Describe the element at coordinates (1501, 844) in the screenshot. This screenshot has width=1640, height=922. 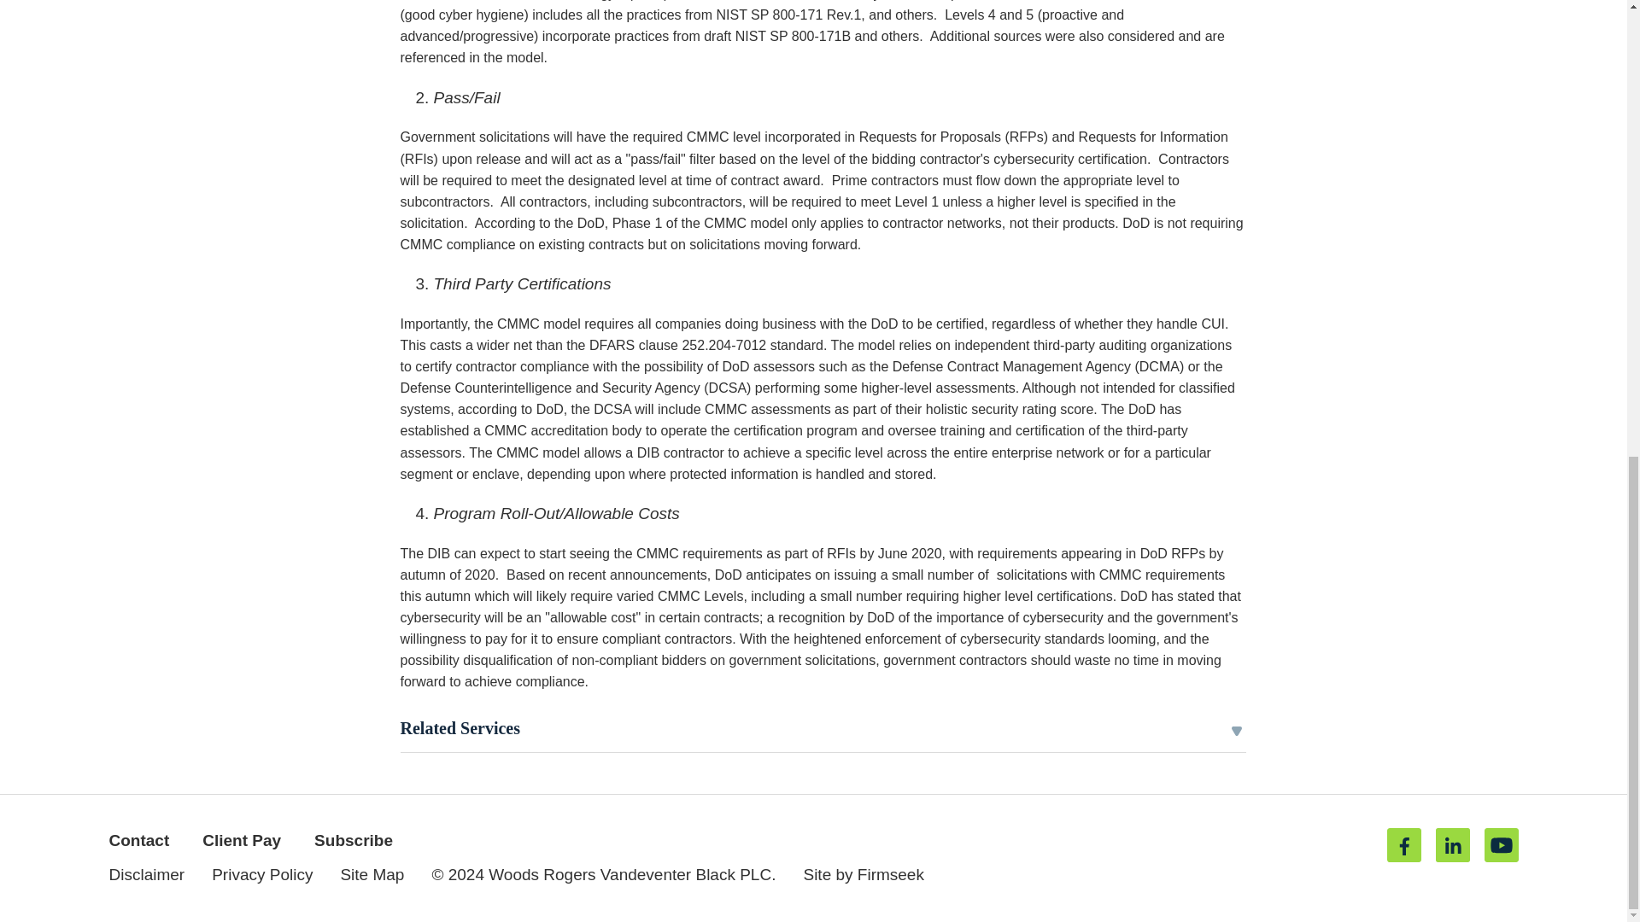
I see `Youtube` at that location.